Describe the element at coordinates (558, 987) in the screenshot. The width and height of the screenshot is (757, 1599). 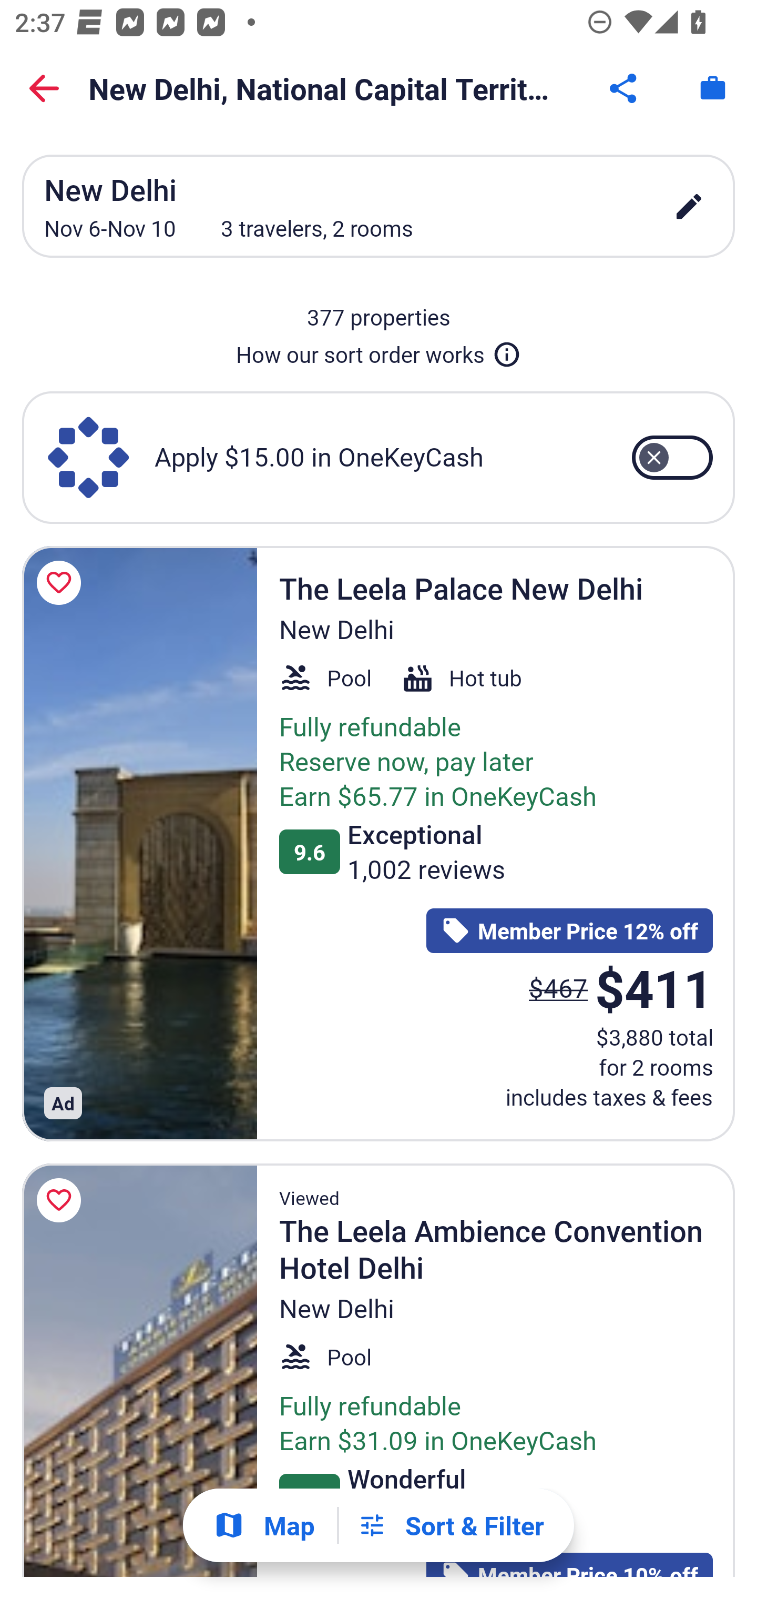
I see `$467 The price was $467` at that location.